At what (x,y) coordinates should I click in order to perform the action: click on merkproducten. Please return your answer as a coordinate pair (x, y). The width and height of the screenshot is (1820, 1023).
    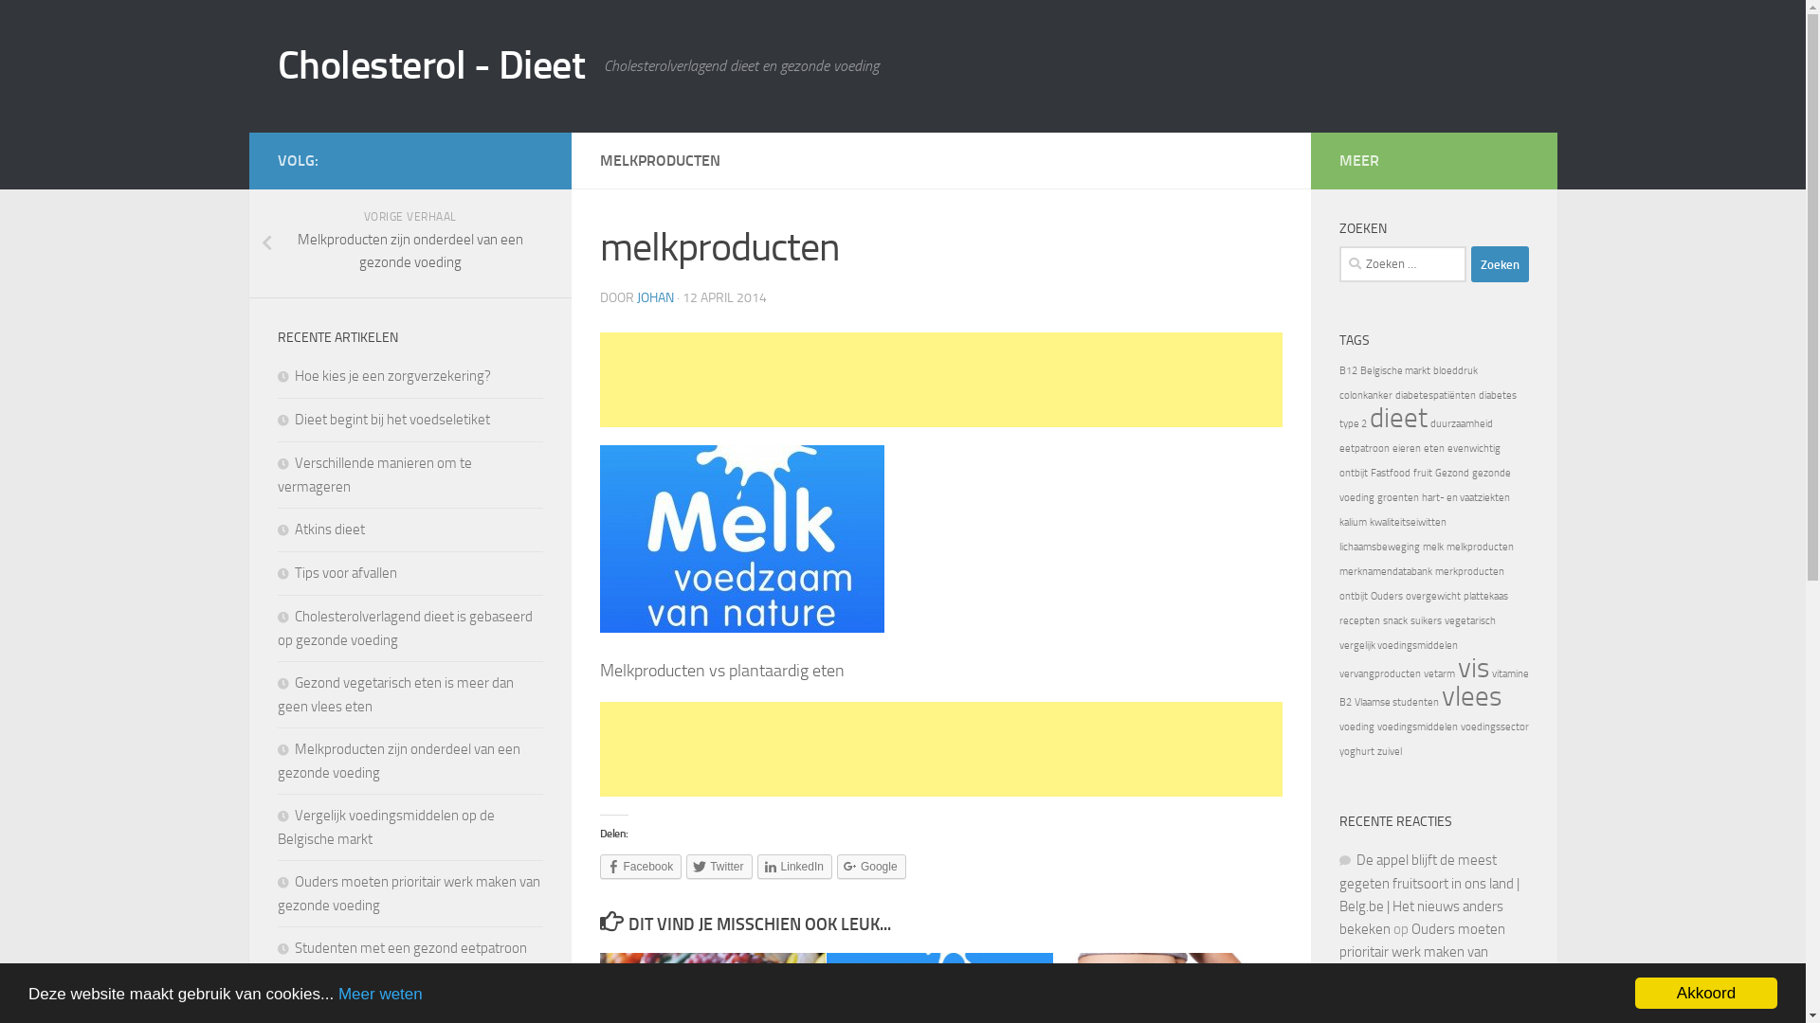
    Looking at the image, I should click on (1469, 572).